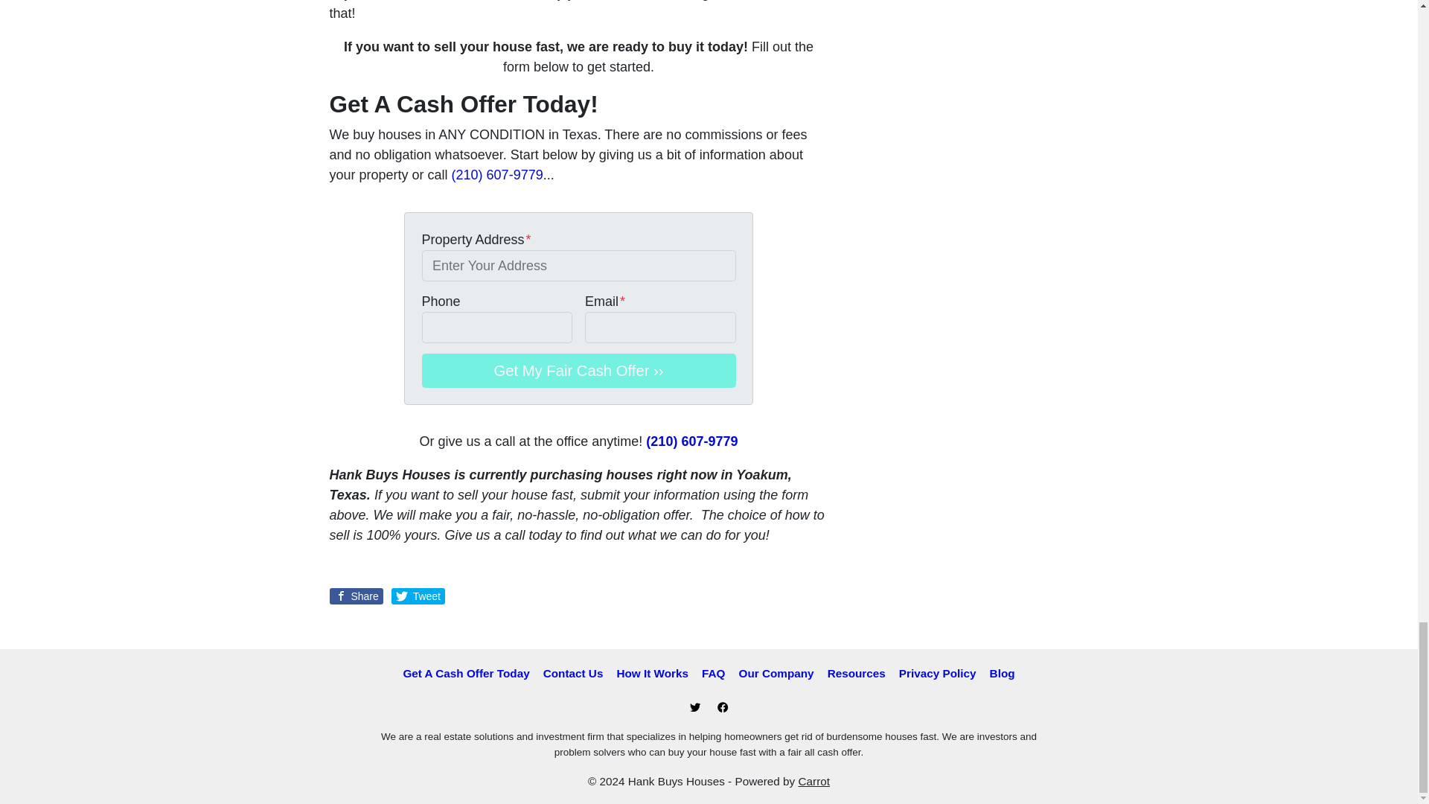 The height and width of the screenshot is (804, 1429). I want to click on Share on Twitter, so click(418, 596).